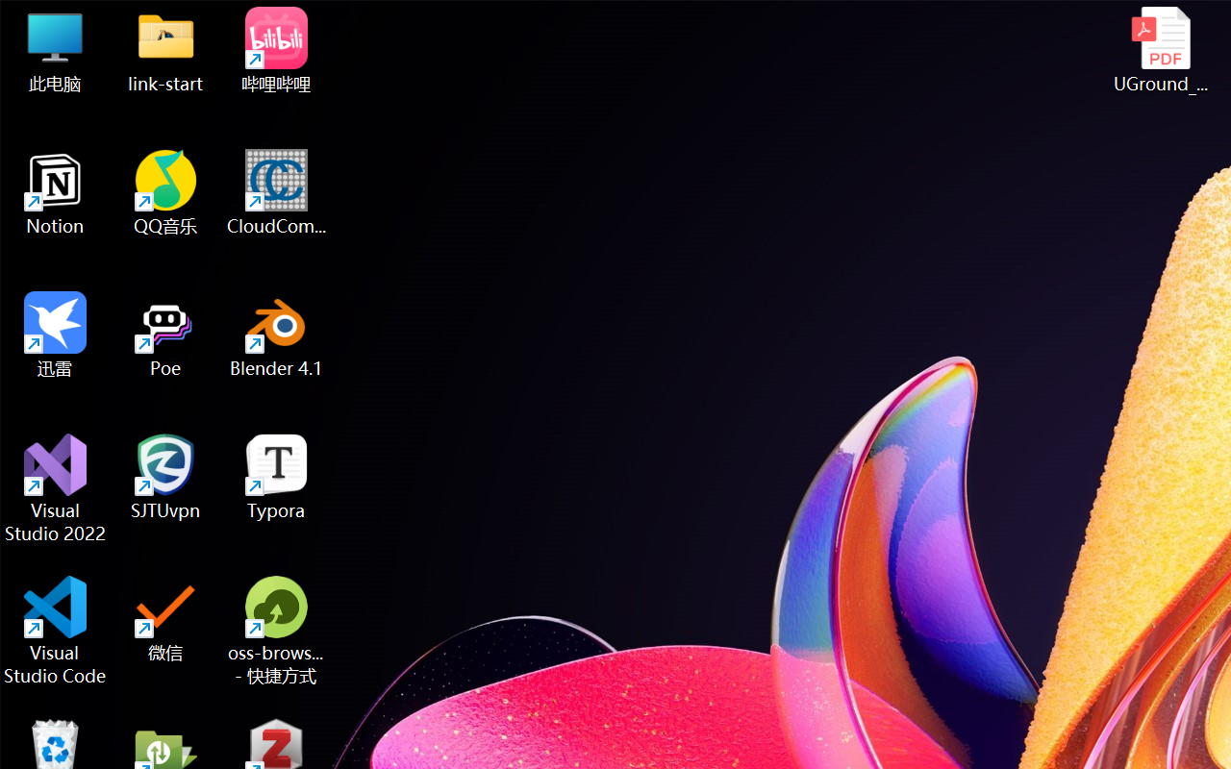 The height and width of the screenshot is (769, 1231). What do you see at coordinates (165, 477) in the screenshot?
I see `SJTUvpn` at bounding box center [165, 477].